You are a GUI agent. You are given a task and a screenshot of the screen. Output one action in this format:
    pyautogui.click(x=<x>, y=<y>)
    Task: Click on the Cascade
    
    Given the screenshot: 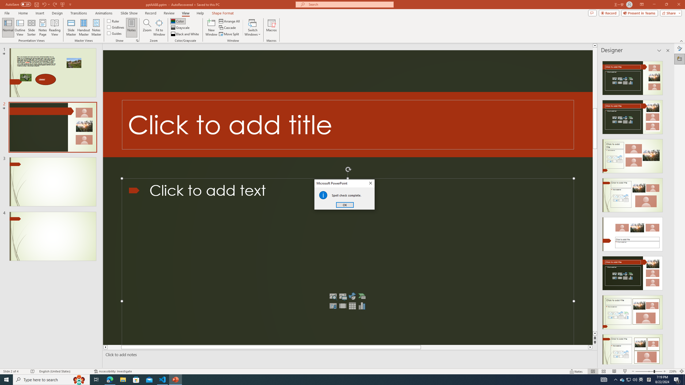 What is the action you would take?
    pyautogui.click(x=228, y=28)
    